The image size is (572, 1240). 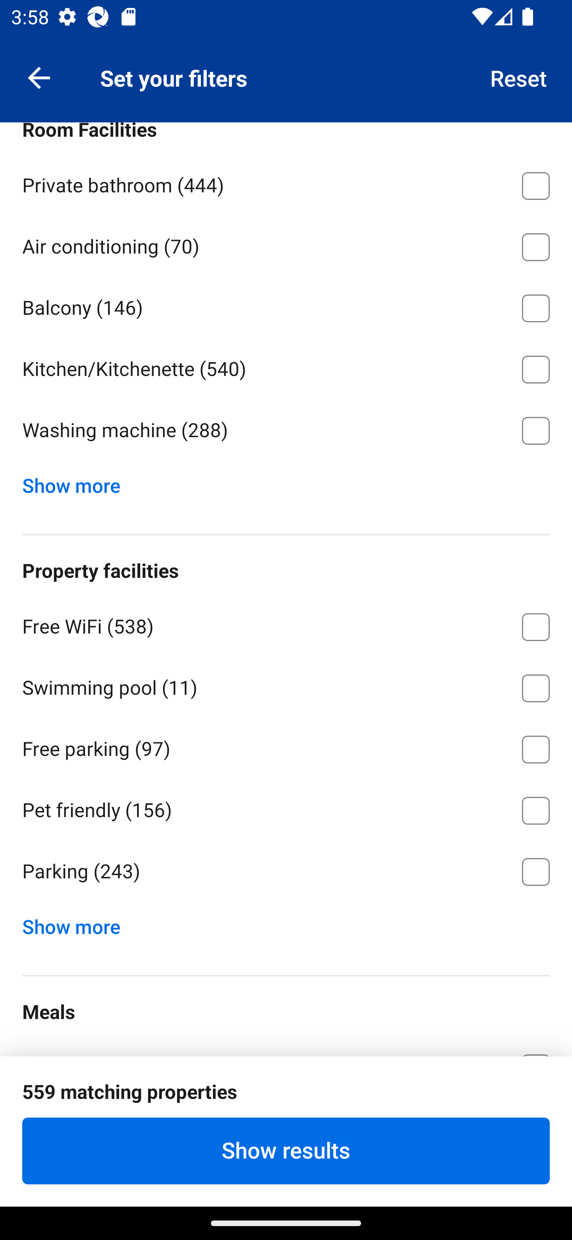 What do you see at coordinates (286, 244) in the screenshot?
I see `Air conditioning ⁦(70)` at bounding box center [286, 244].